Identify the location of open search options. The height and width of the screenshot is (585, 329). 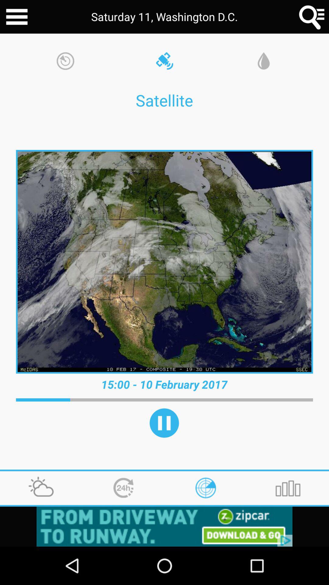
(312, 17).